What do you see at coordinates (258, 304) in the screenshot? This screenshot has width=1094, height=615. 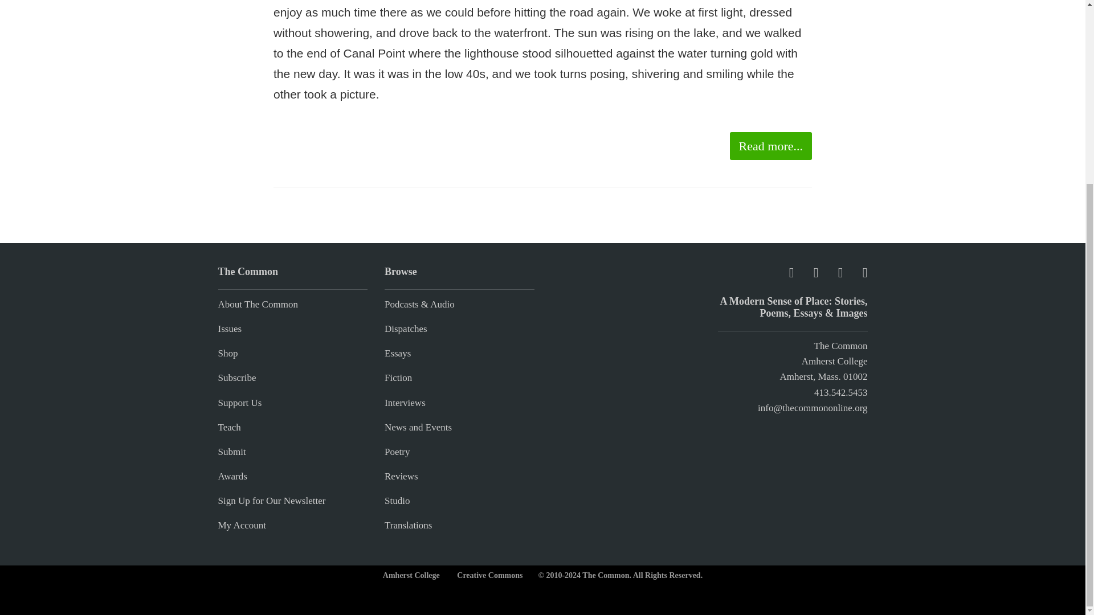 I see `About The Common` at bounding box center [258, 304].